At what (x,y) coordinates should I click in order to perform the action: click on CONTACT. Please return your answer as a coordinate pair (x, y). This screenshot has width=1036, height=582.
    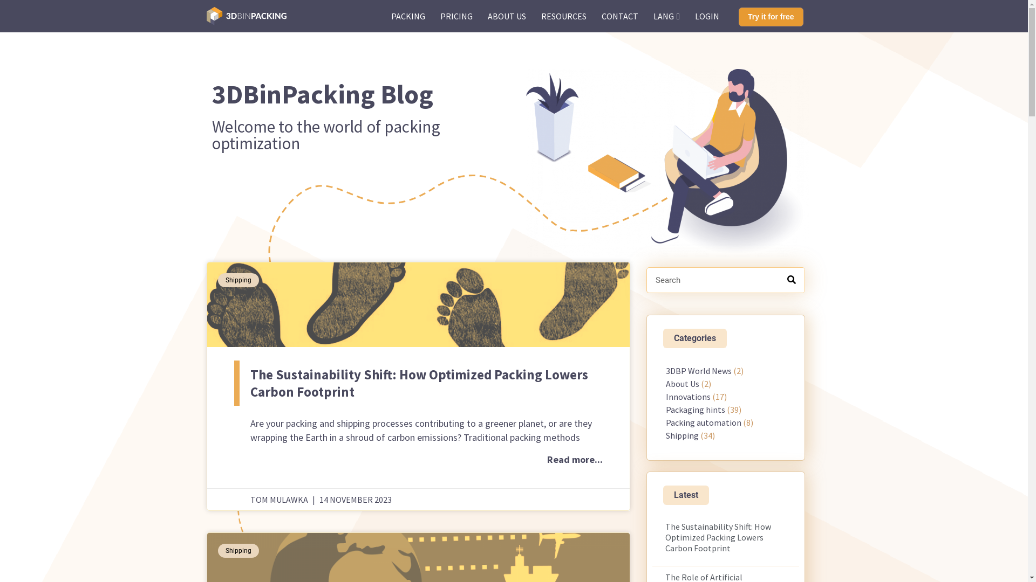
    Looking at the image, I should click on (620, 16).